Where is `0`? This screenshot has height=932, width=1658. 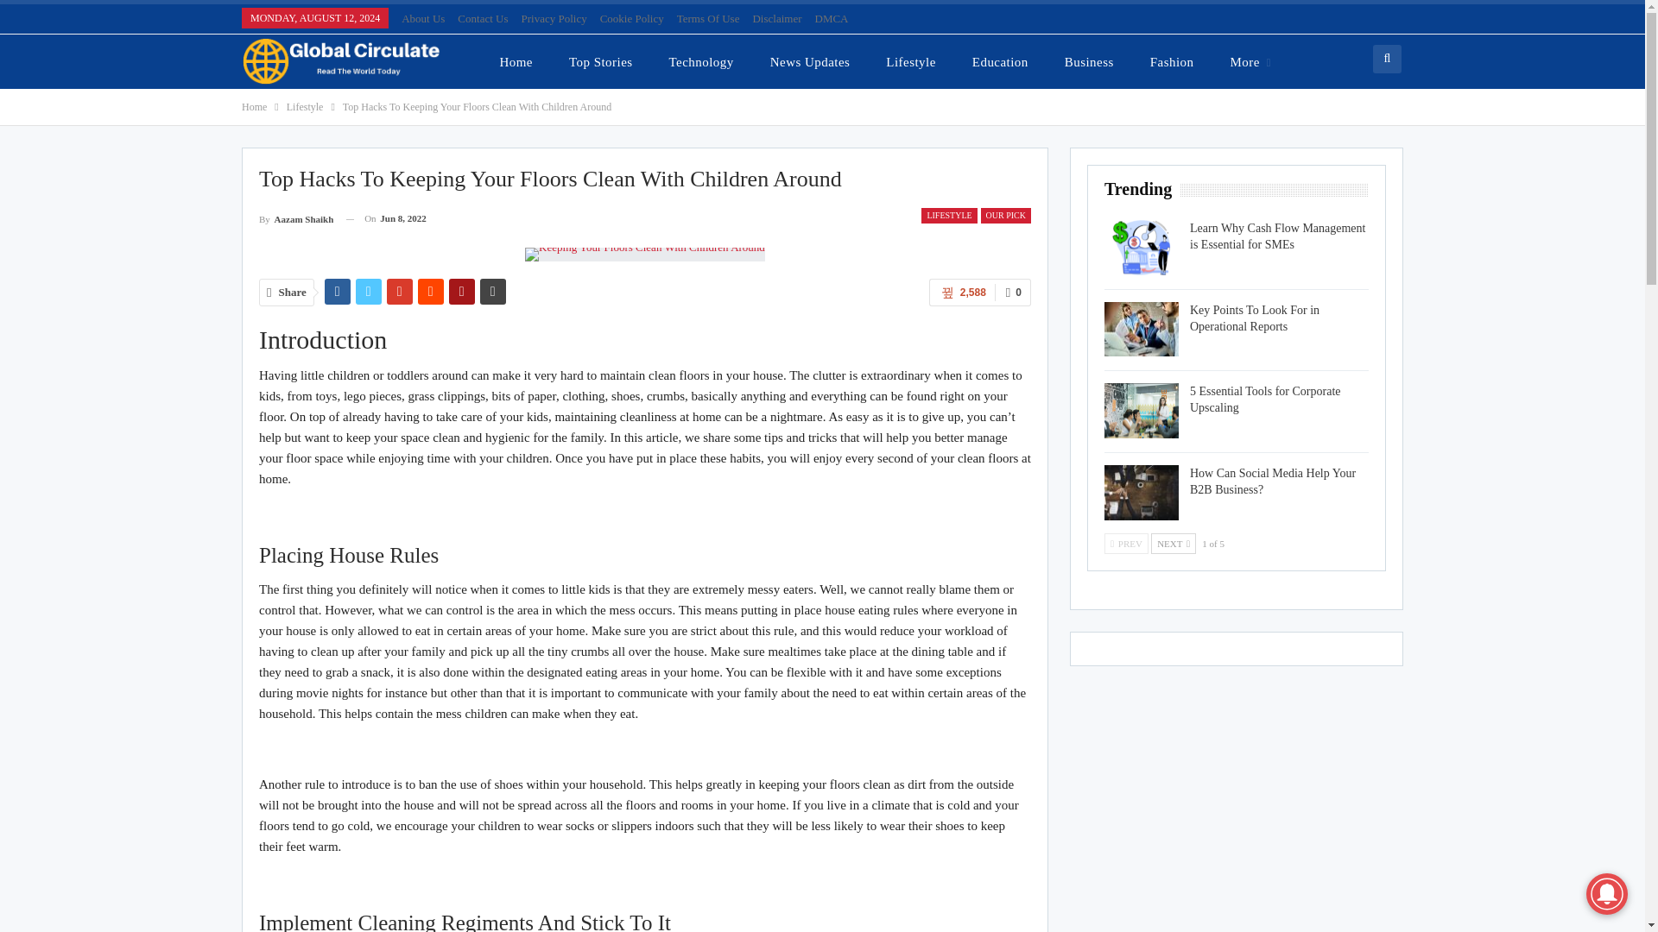 0 is located at coordinates (1013, 292).